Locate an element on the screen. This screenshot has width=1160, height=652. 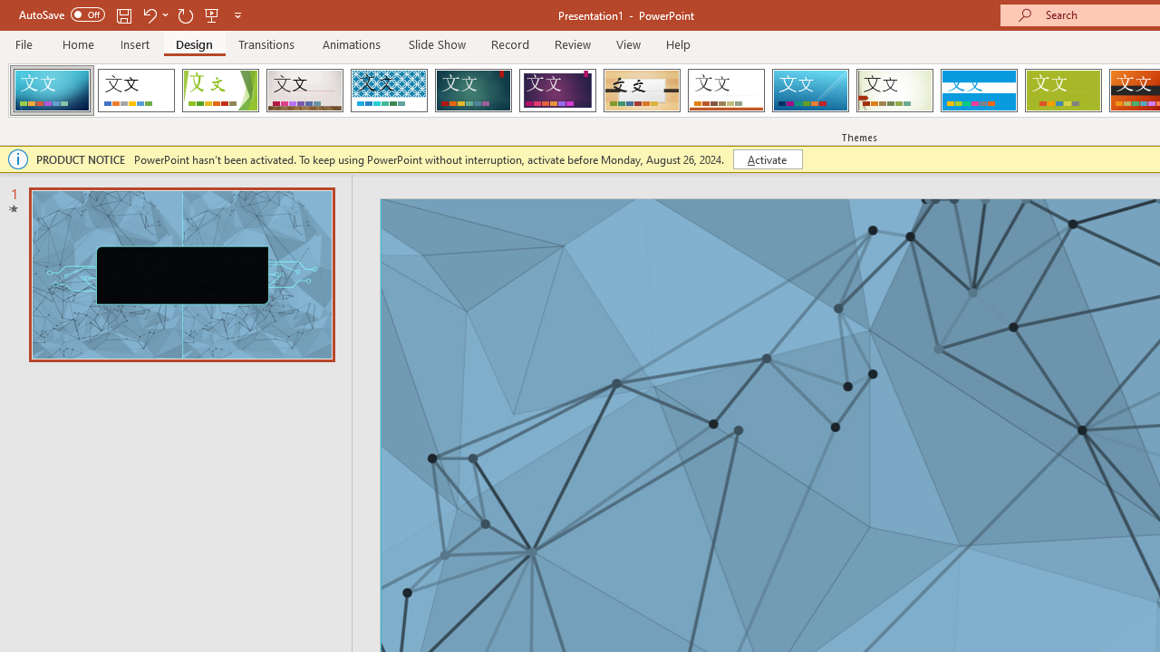
Ion Boardroom is located at coordinates (557, 91).